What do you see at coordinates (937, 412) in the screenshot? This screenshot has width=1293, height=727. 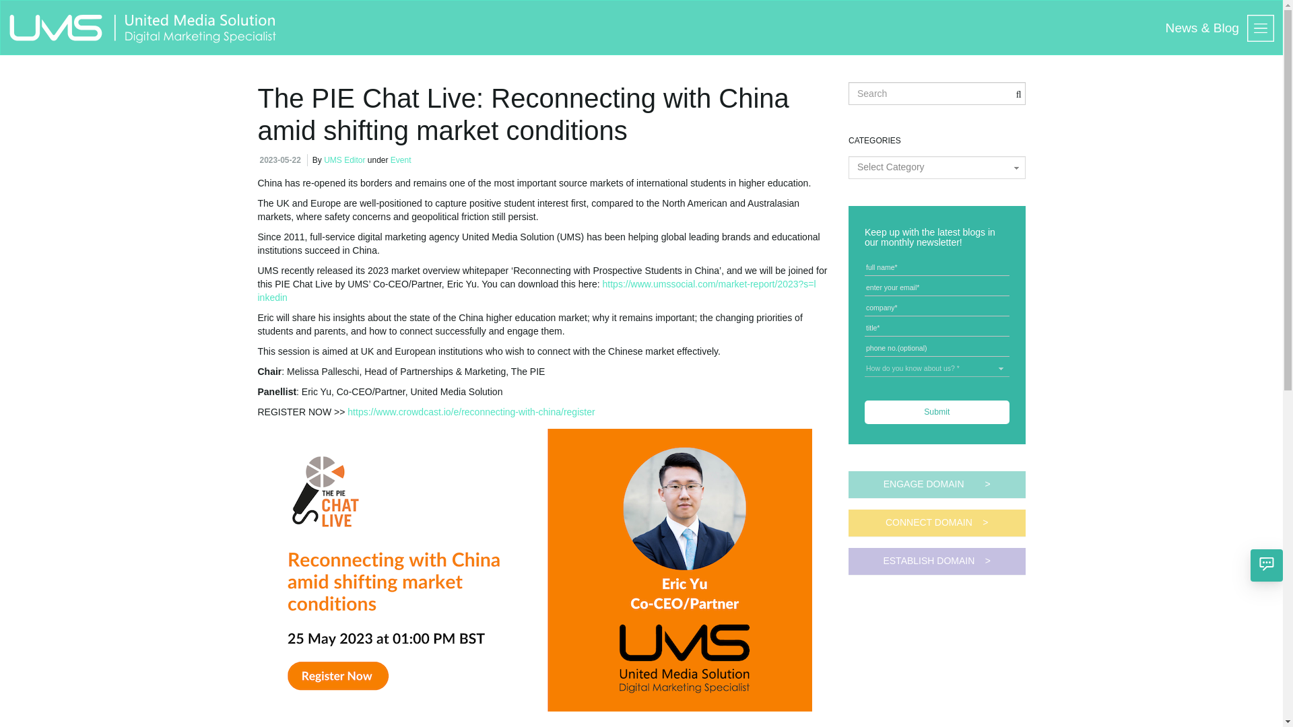 I see `Submit` at bounding box center [937, 412].